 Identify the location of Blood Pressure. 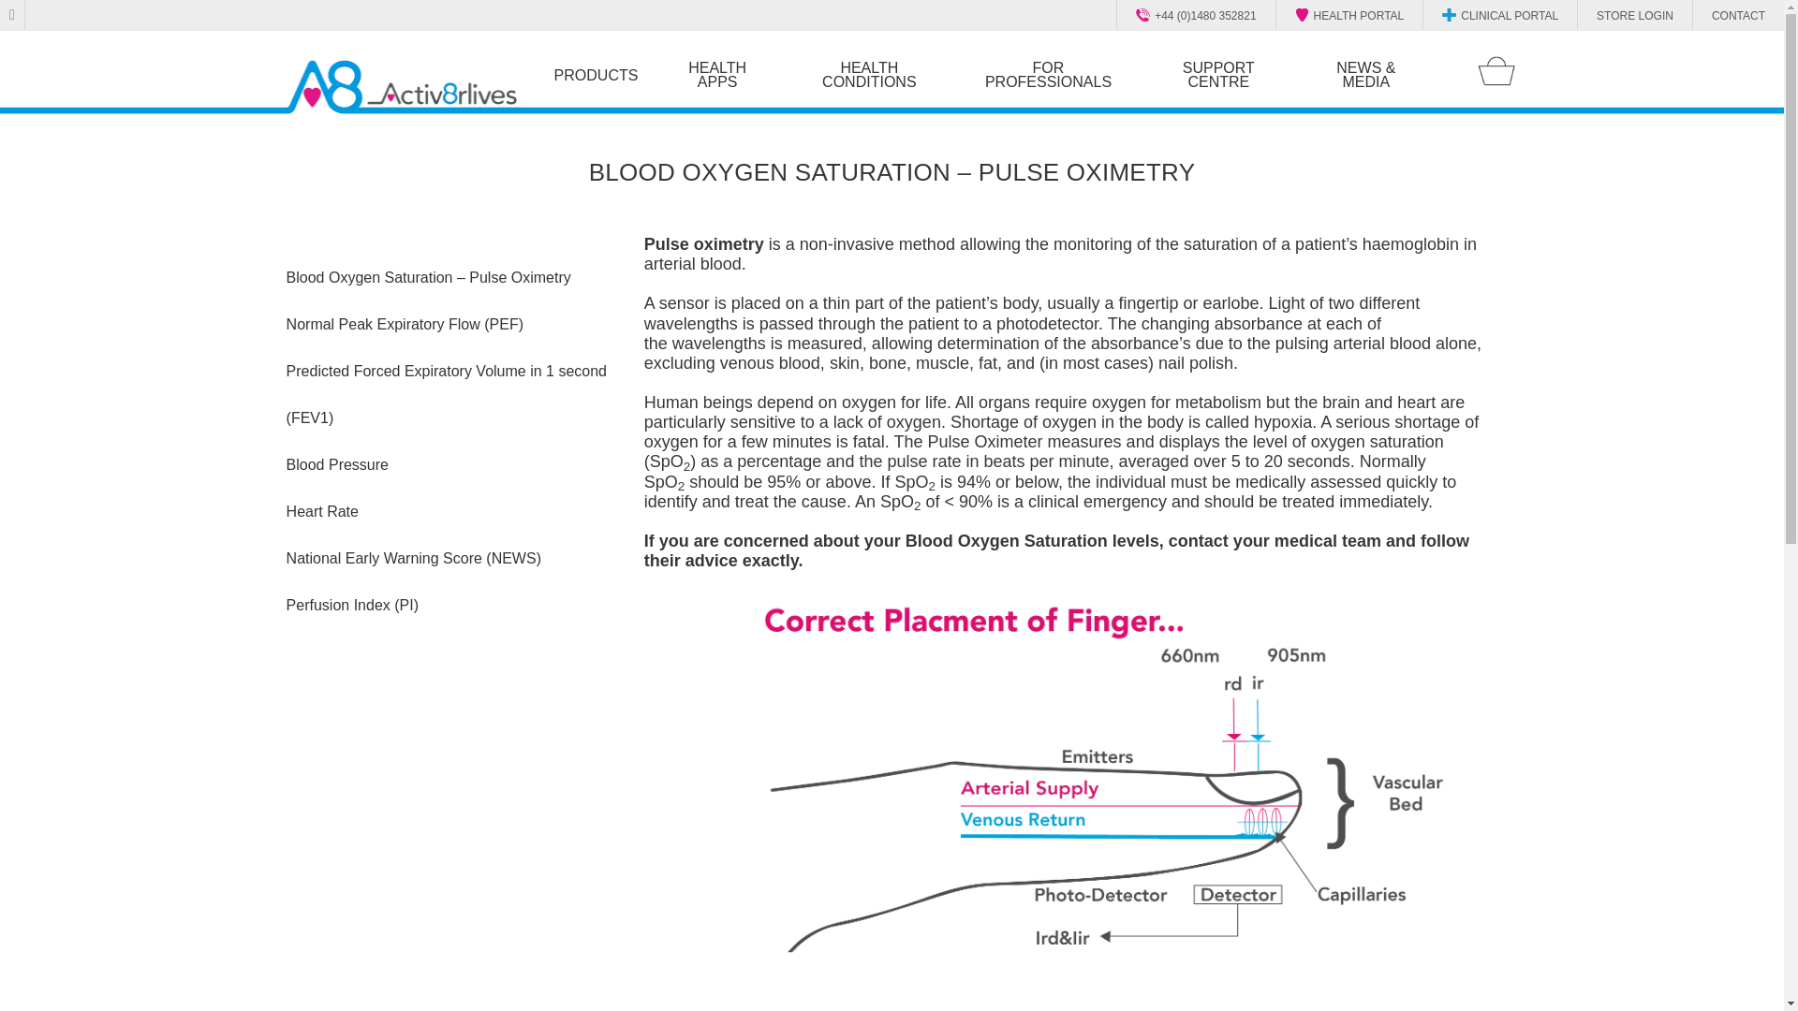
(449, 464).